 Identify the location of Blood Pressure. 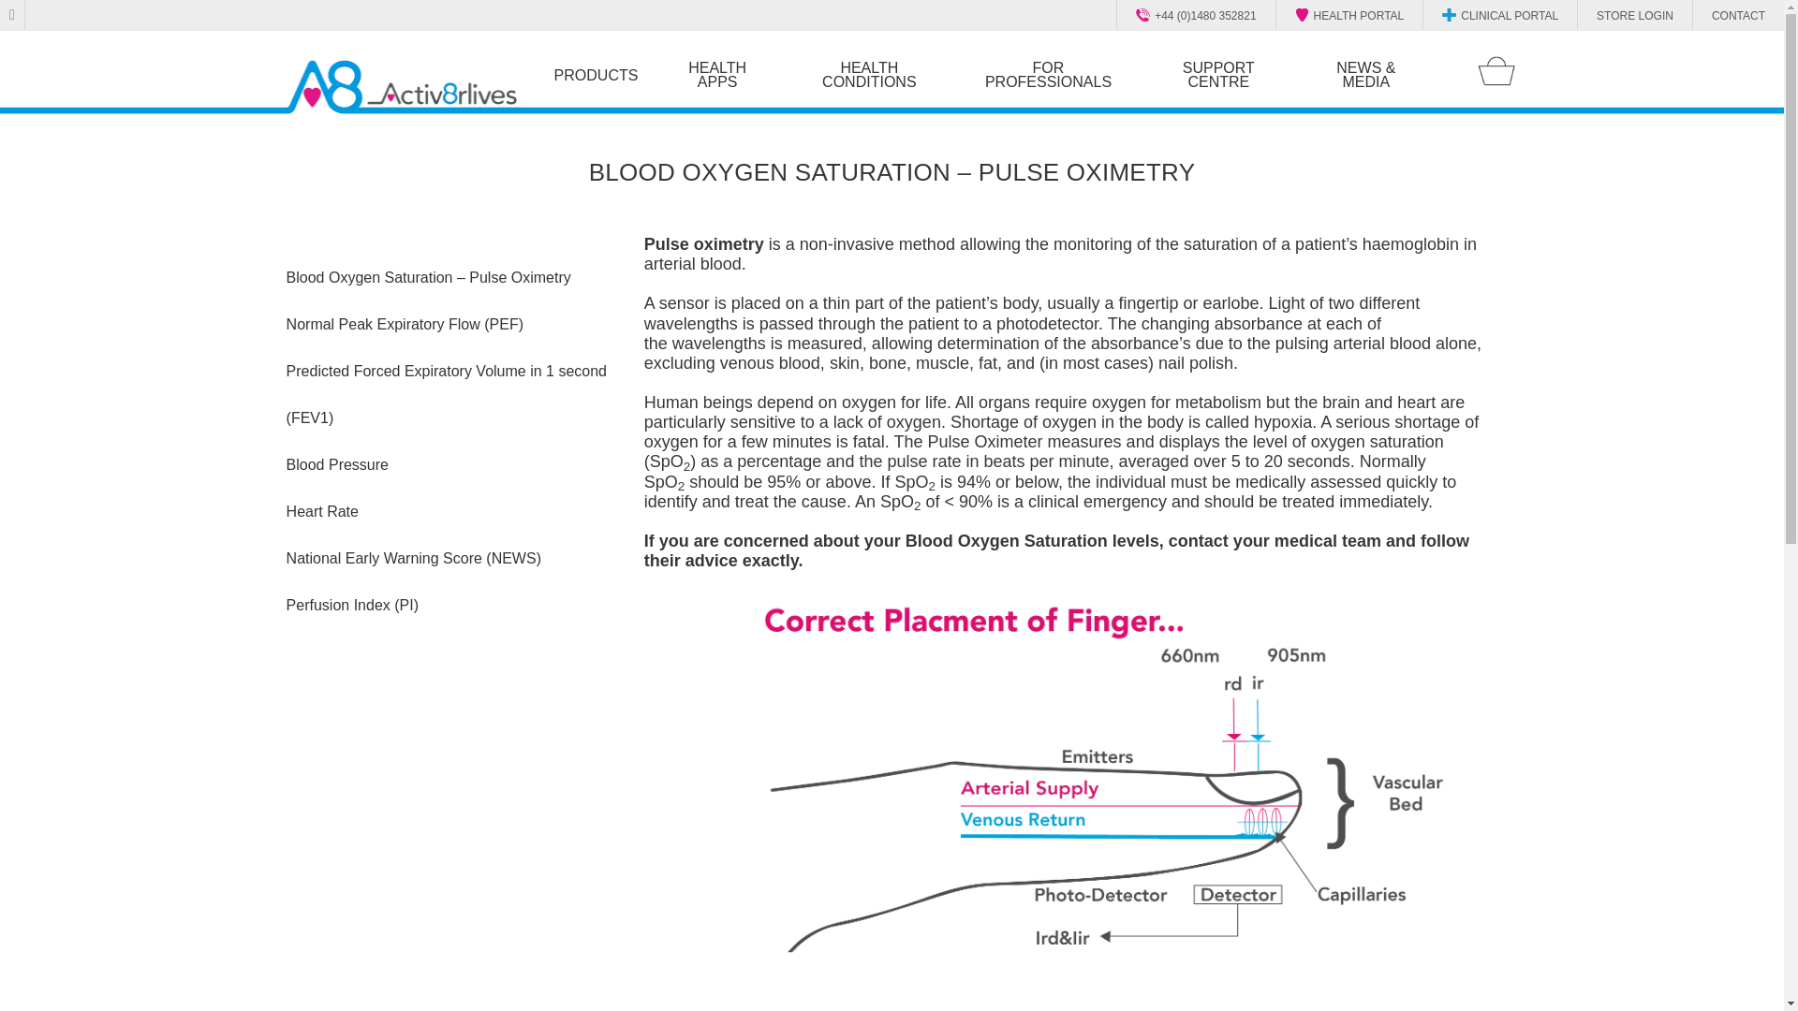
(449, 464).